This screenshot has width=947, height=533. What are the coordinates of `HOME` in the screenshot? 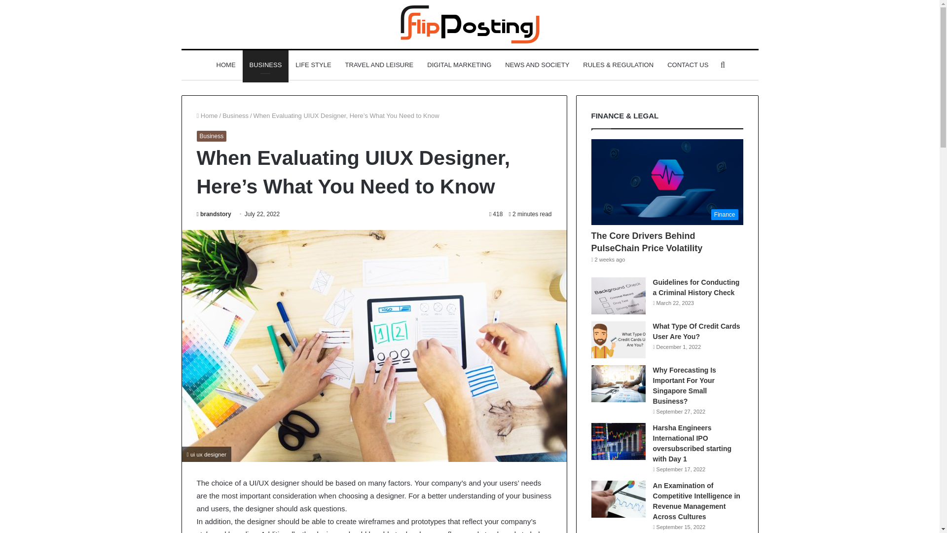 It's located at (226, 65).